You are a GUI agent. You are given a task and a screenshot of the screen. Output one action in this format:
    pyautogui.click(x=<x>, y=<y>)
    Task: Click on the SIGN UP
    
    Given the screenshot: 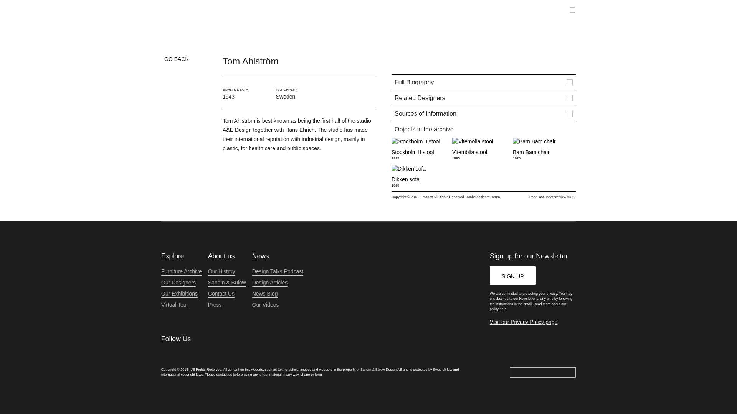 What is the action you would take?
    pyautogui.click(x=542, y=149)
    